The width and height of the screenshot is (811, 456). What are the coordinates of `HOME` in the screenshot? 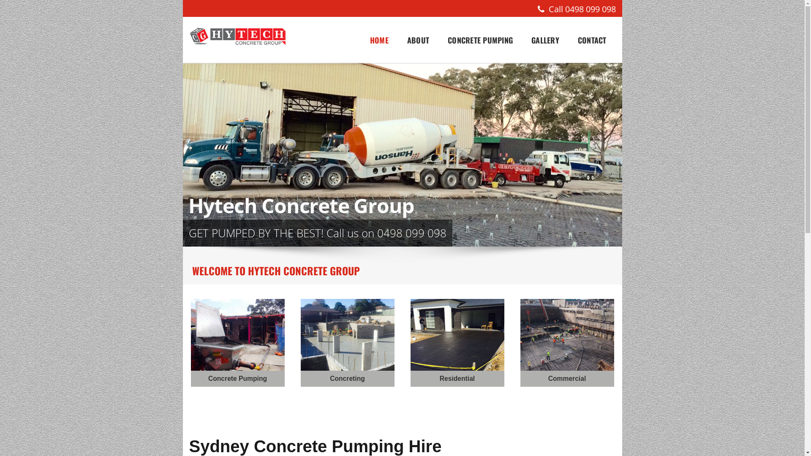 It's located at (379, 40).